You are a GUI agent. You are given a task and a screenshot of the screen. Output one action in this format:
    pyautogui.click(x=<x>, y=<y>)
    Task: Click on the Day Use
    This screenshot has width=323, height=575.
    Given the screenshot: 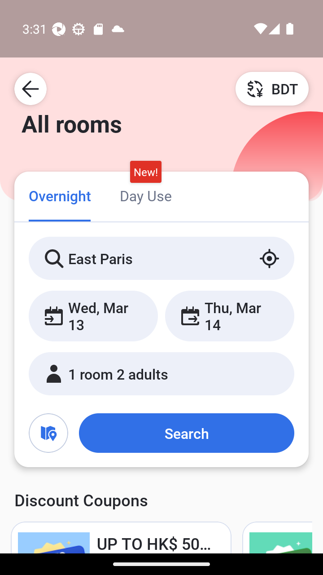 What is the action you would take?
    pyautogui.click(x=145, y=195)
    